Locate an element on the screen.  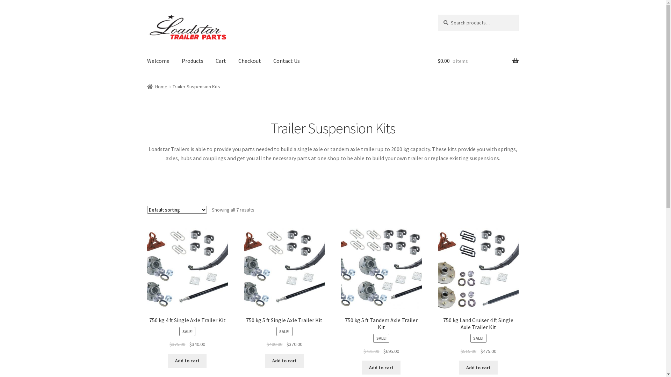
750 kg 5 ft Single Axle Trailer Kit
SALE!
$400.00 $370.00 is located at coordinates (284, 288).